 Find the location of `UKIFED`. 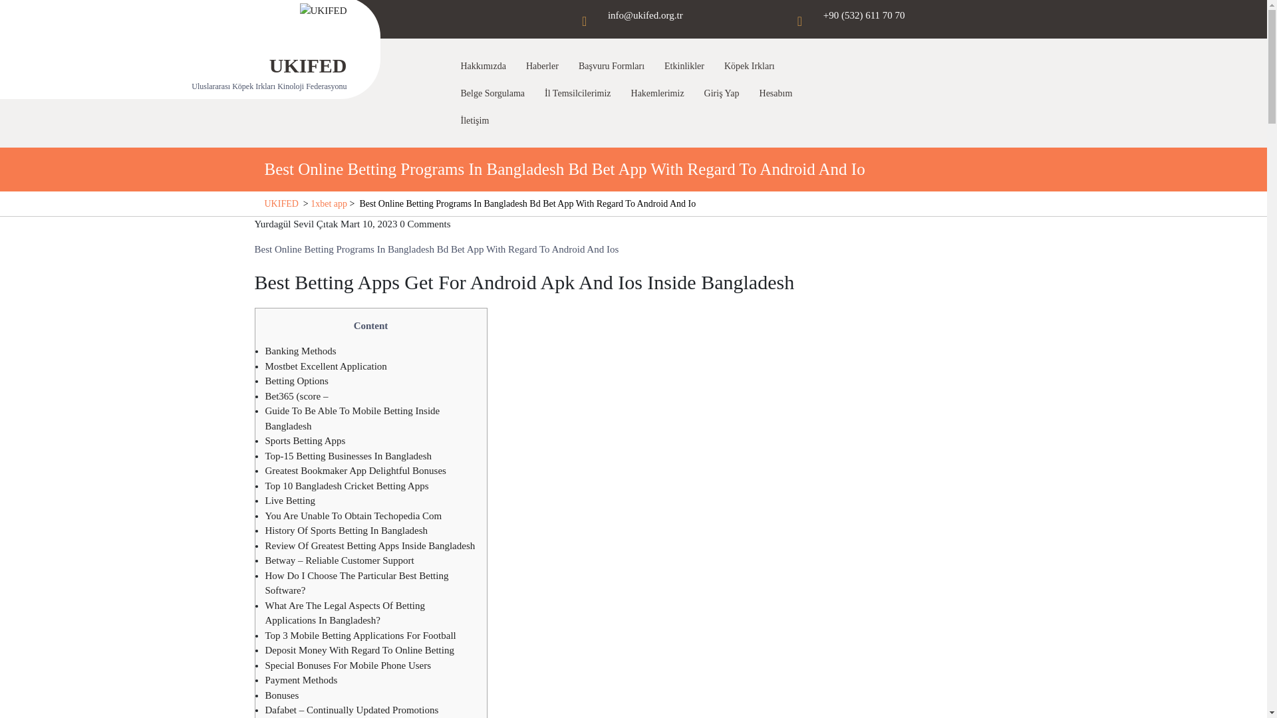

UKIFED is located at coordinates (281, 203).